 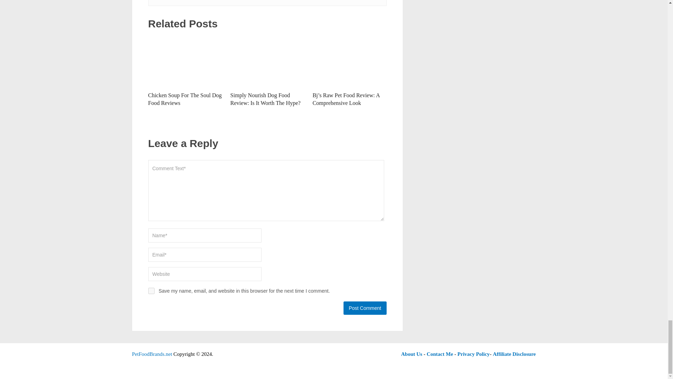 What do you see at coordinates (151, 291) in the screenshot?
I see `yes` at bounding box center [151, 291].